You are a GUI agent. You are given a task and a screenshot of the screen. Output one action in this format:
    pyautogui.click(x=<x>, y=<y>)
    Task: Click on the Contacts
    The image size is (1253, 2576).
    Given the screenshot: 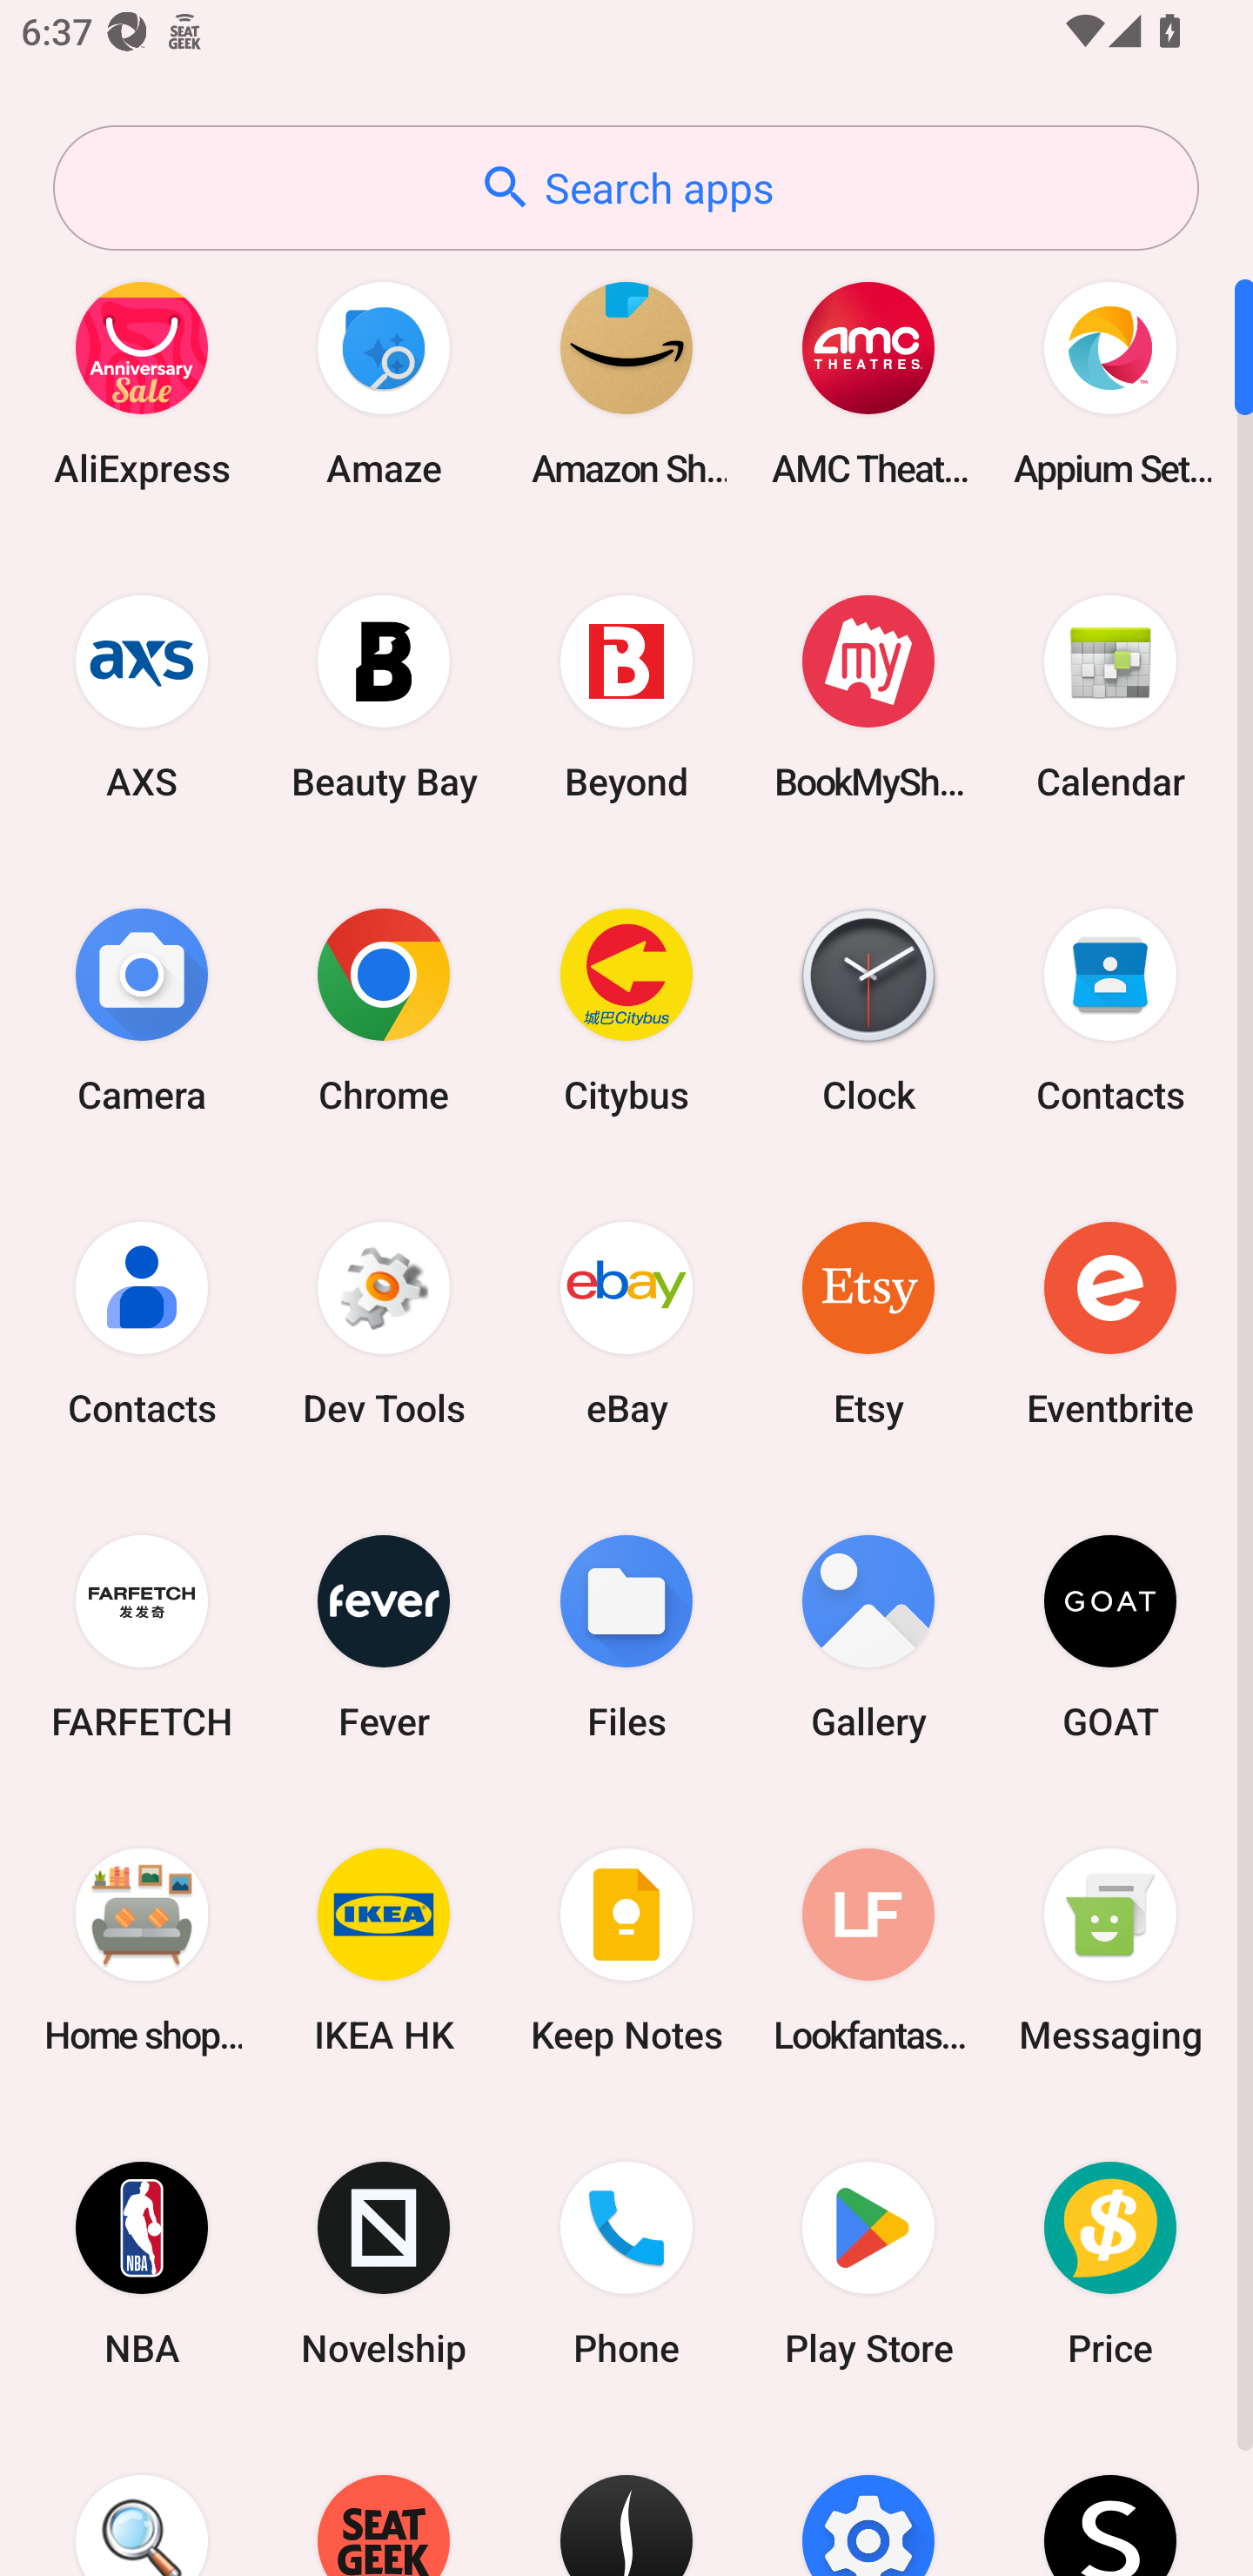 What is the action you would take?
    pyautogui.click(x=1110, y=1010)
    